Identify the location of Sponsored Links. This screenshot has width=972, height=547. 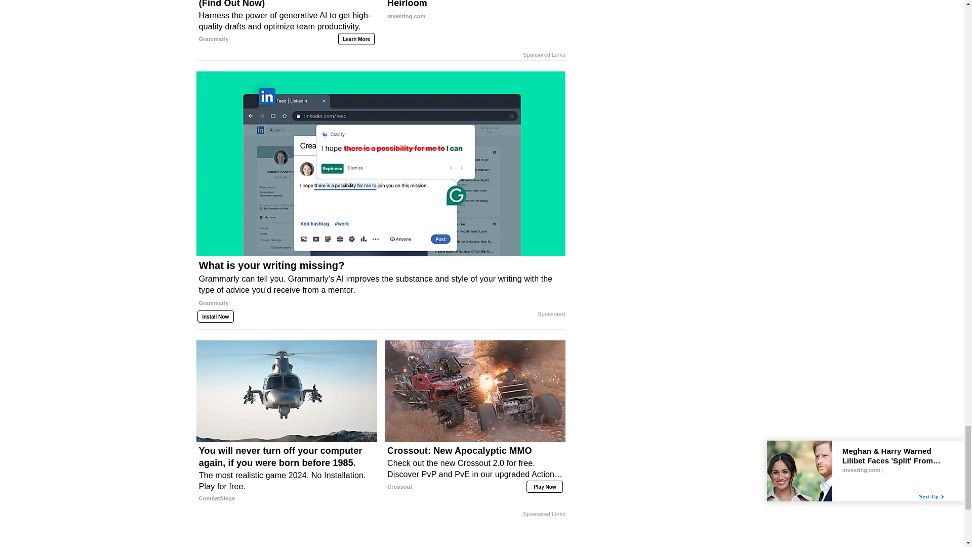
(356, 38).